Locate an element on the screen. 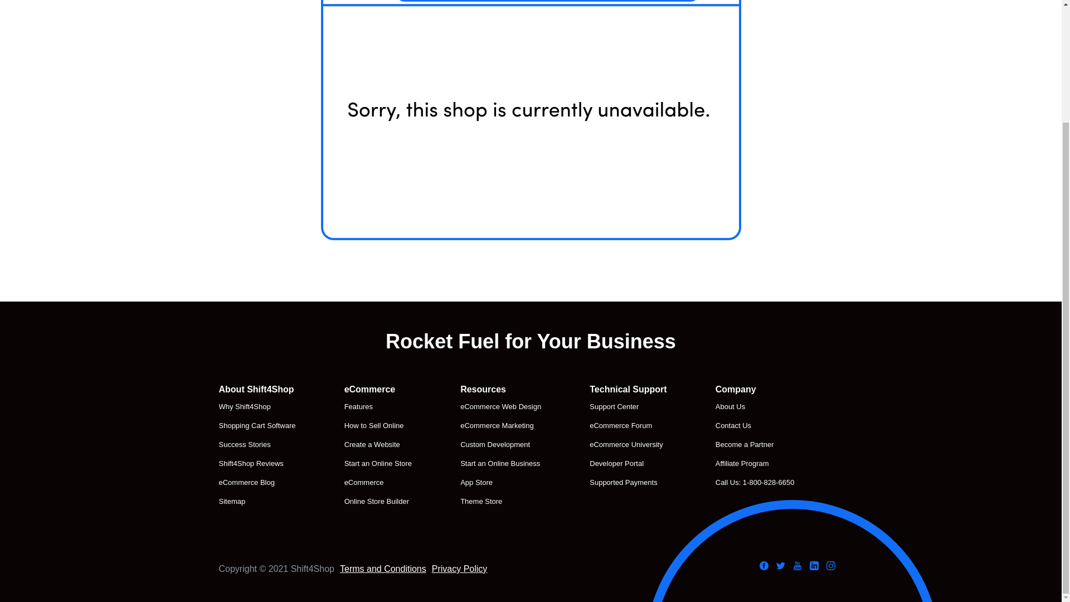 The image size is (1070, 602). Support Center is located at coordinates (628, 407).